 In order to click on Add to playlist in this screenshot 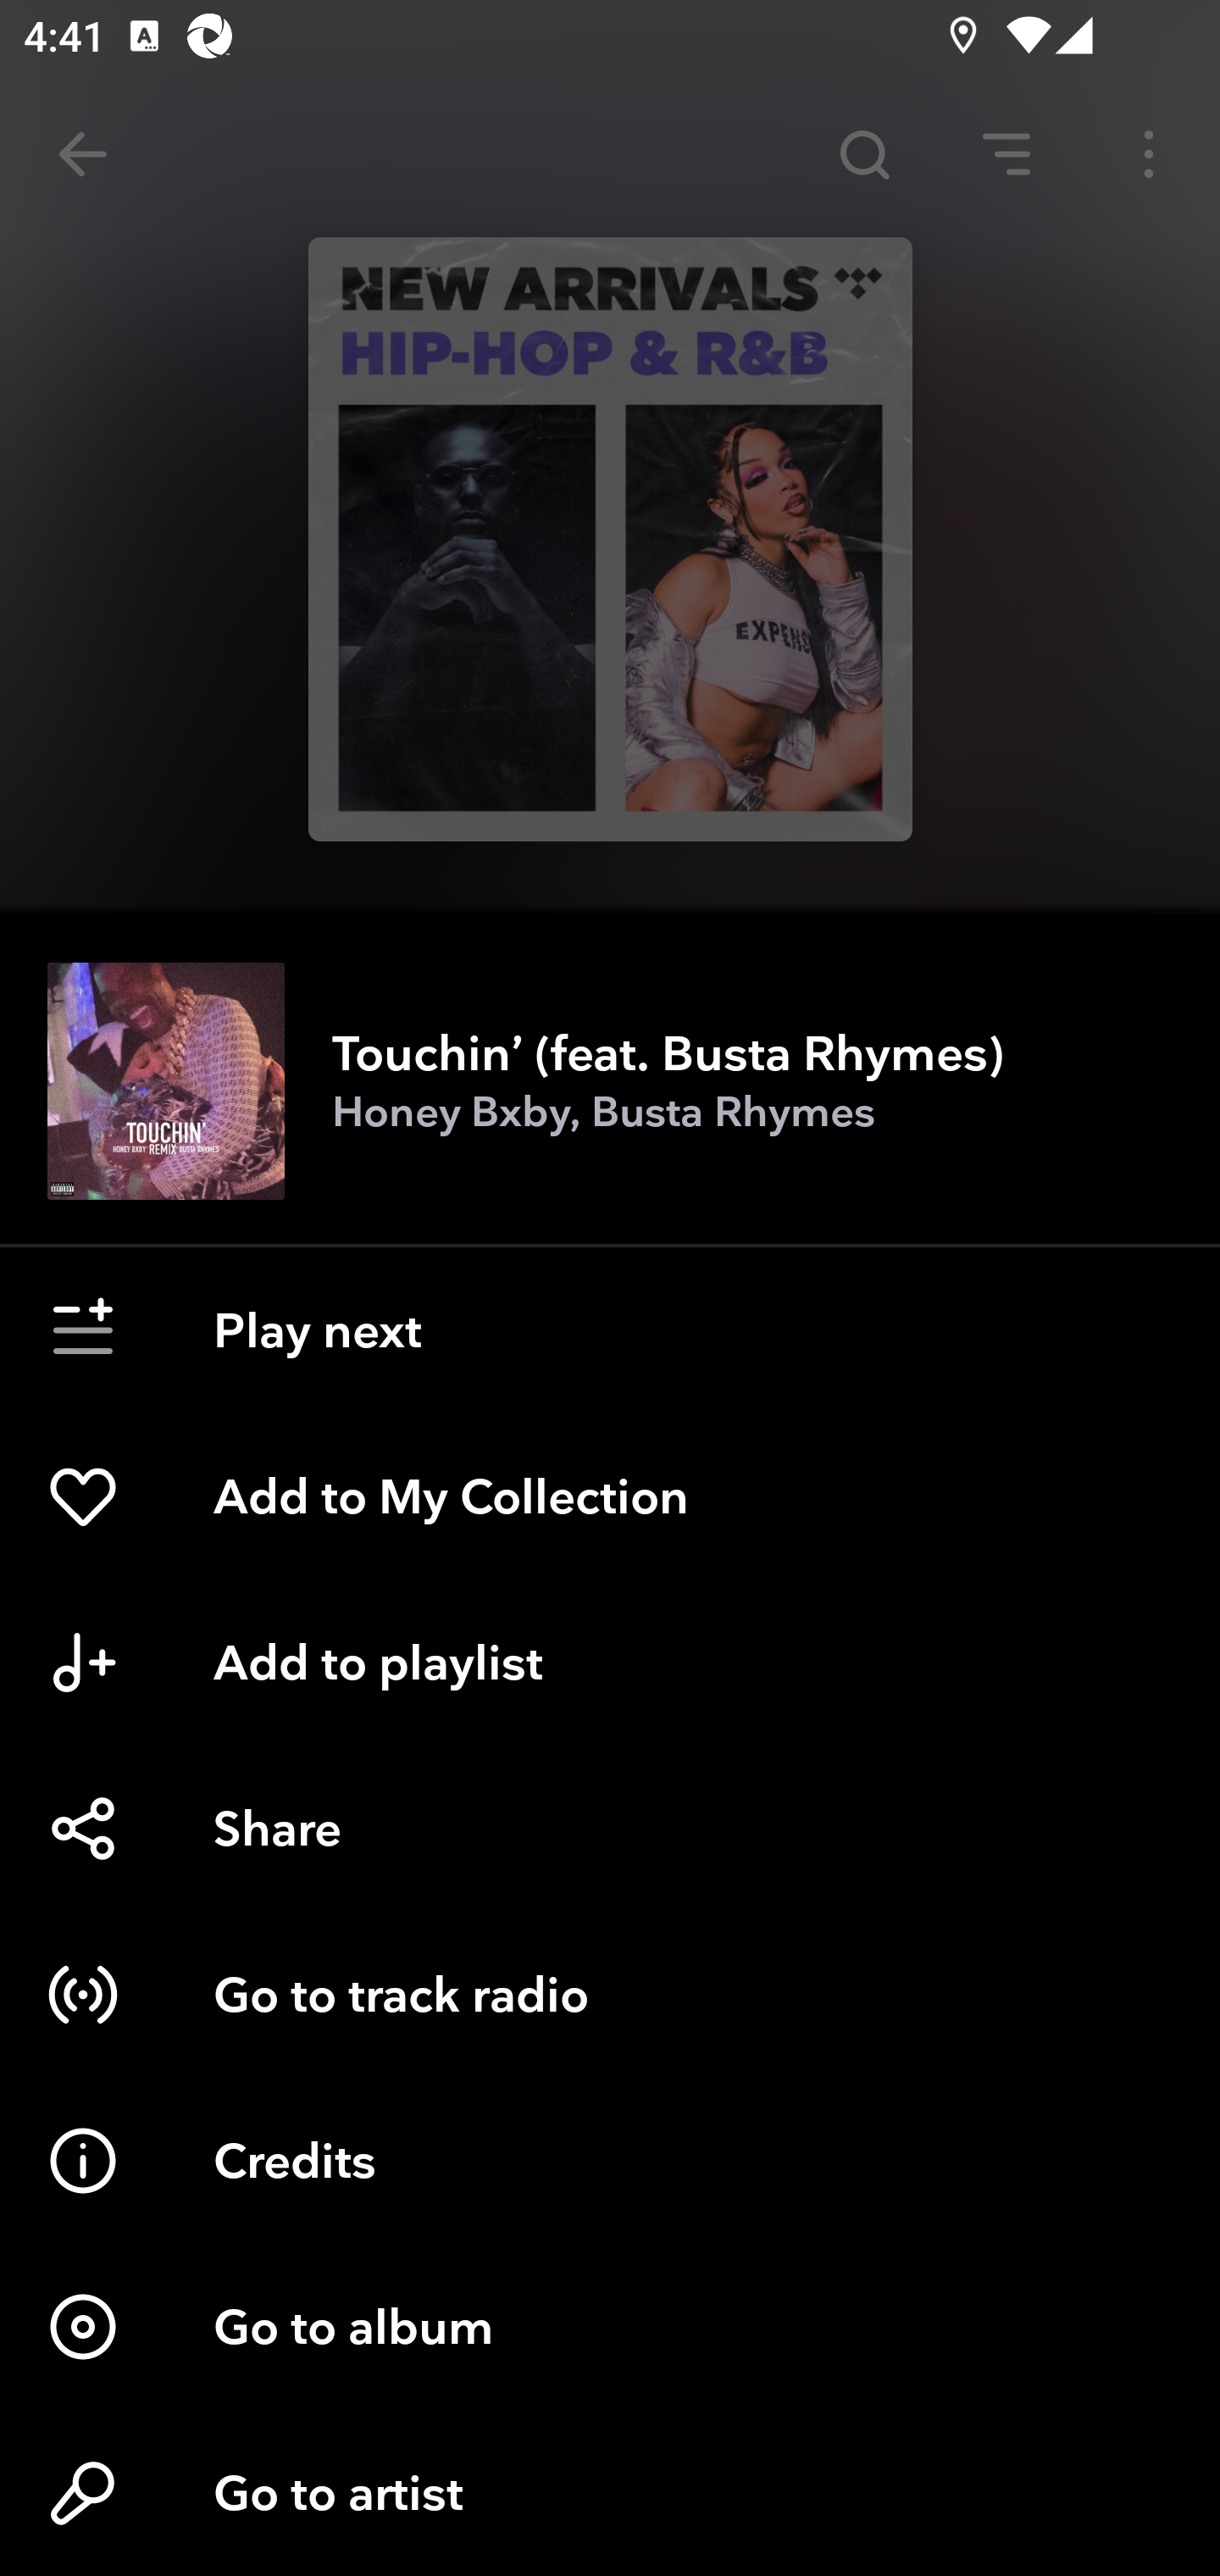, I will do `click(610, 1663)`.